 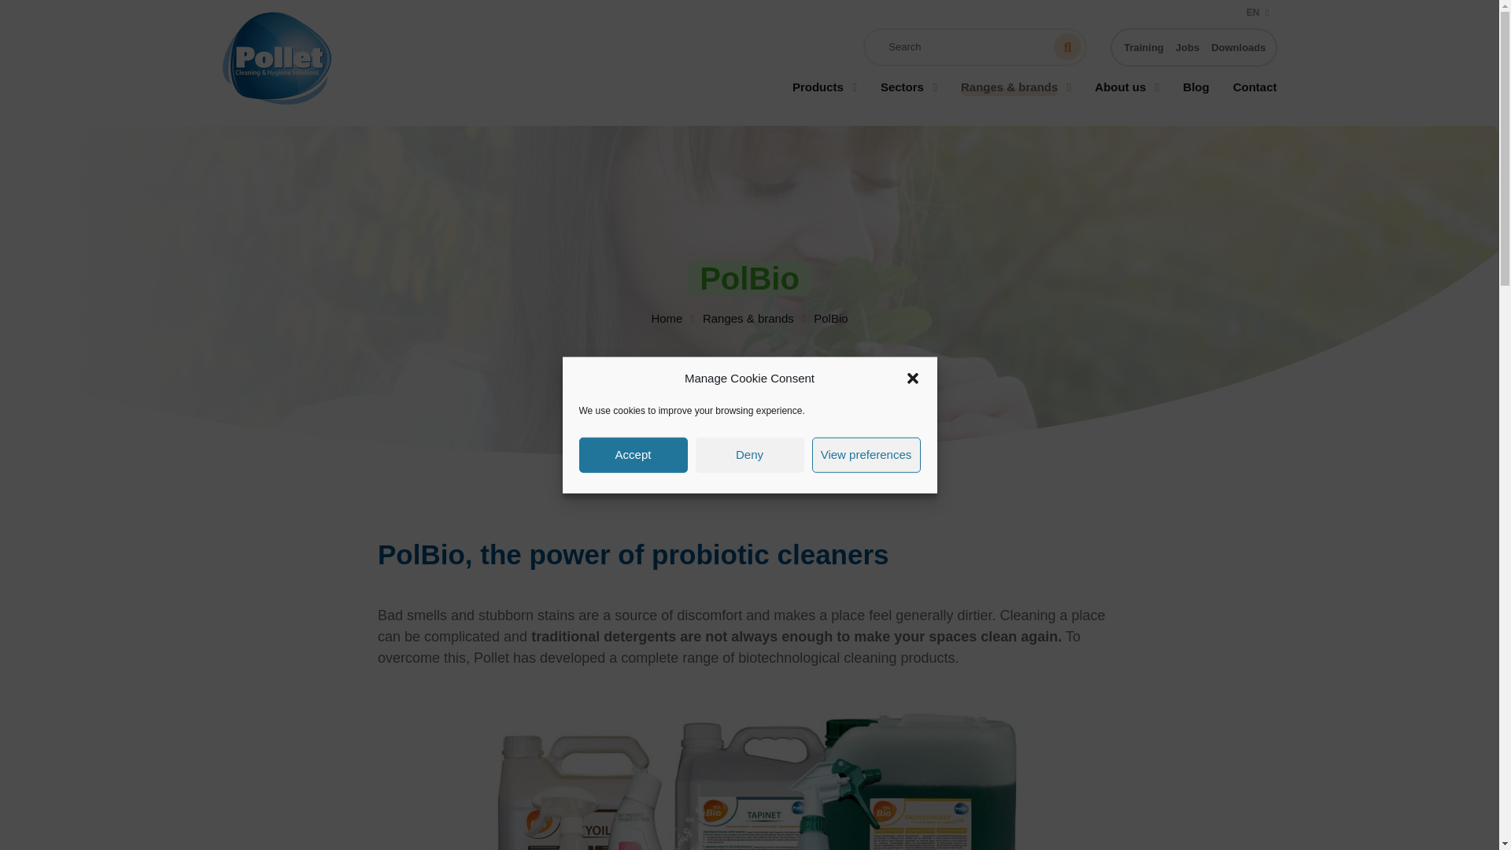 I want to click on Accept, so click(x=633, y=455).